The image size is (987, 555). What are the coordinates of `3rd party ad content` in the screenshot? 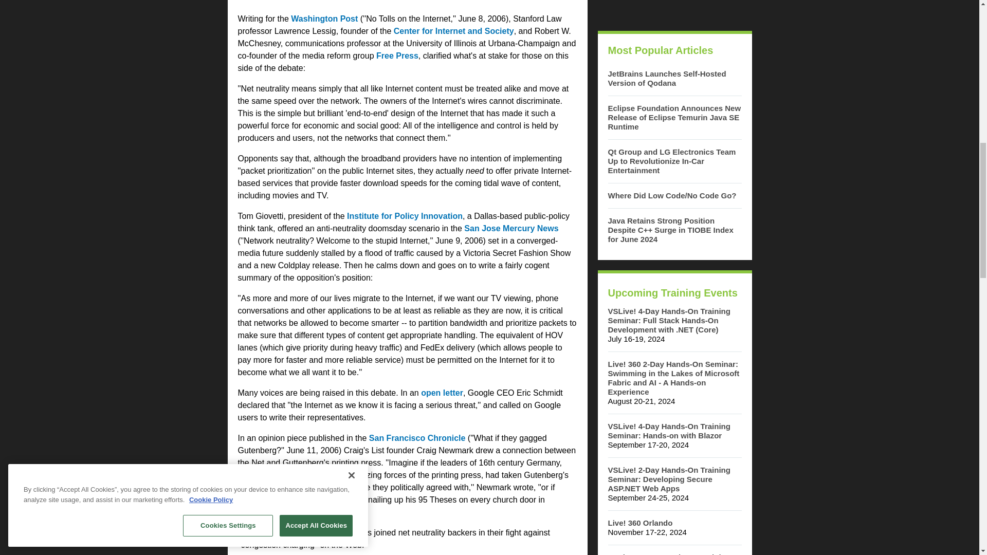 It's located at (674, 10).